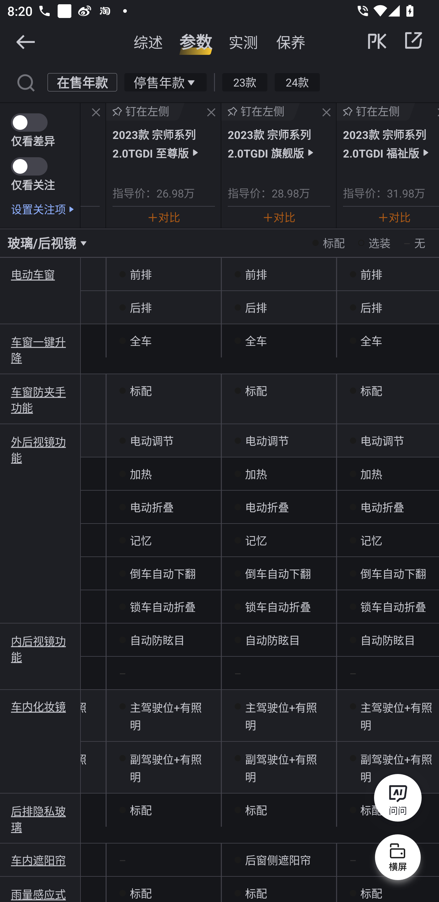 The image size is (439, 902). What do you see at coordinates (163, 143) in the screenshot?
I see `2023款 宗师系列 2.0TGDI 至尊版 ` at bounding box center [163, 143].